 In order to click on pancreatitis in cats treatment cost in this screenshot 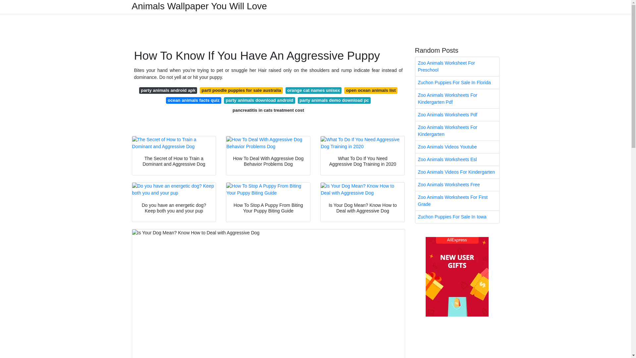, I will do `click(268, 110)`.